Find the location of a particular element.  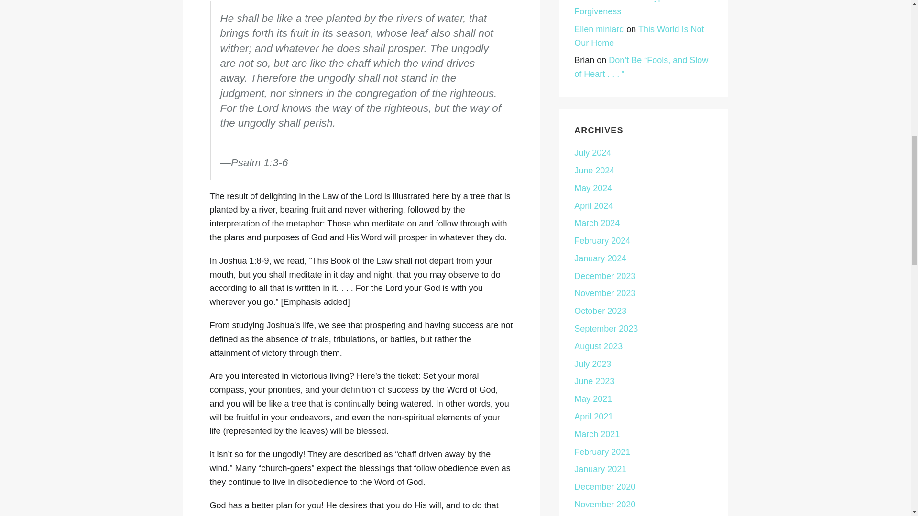

July 2024 is located at coordinates (593, 153).